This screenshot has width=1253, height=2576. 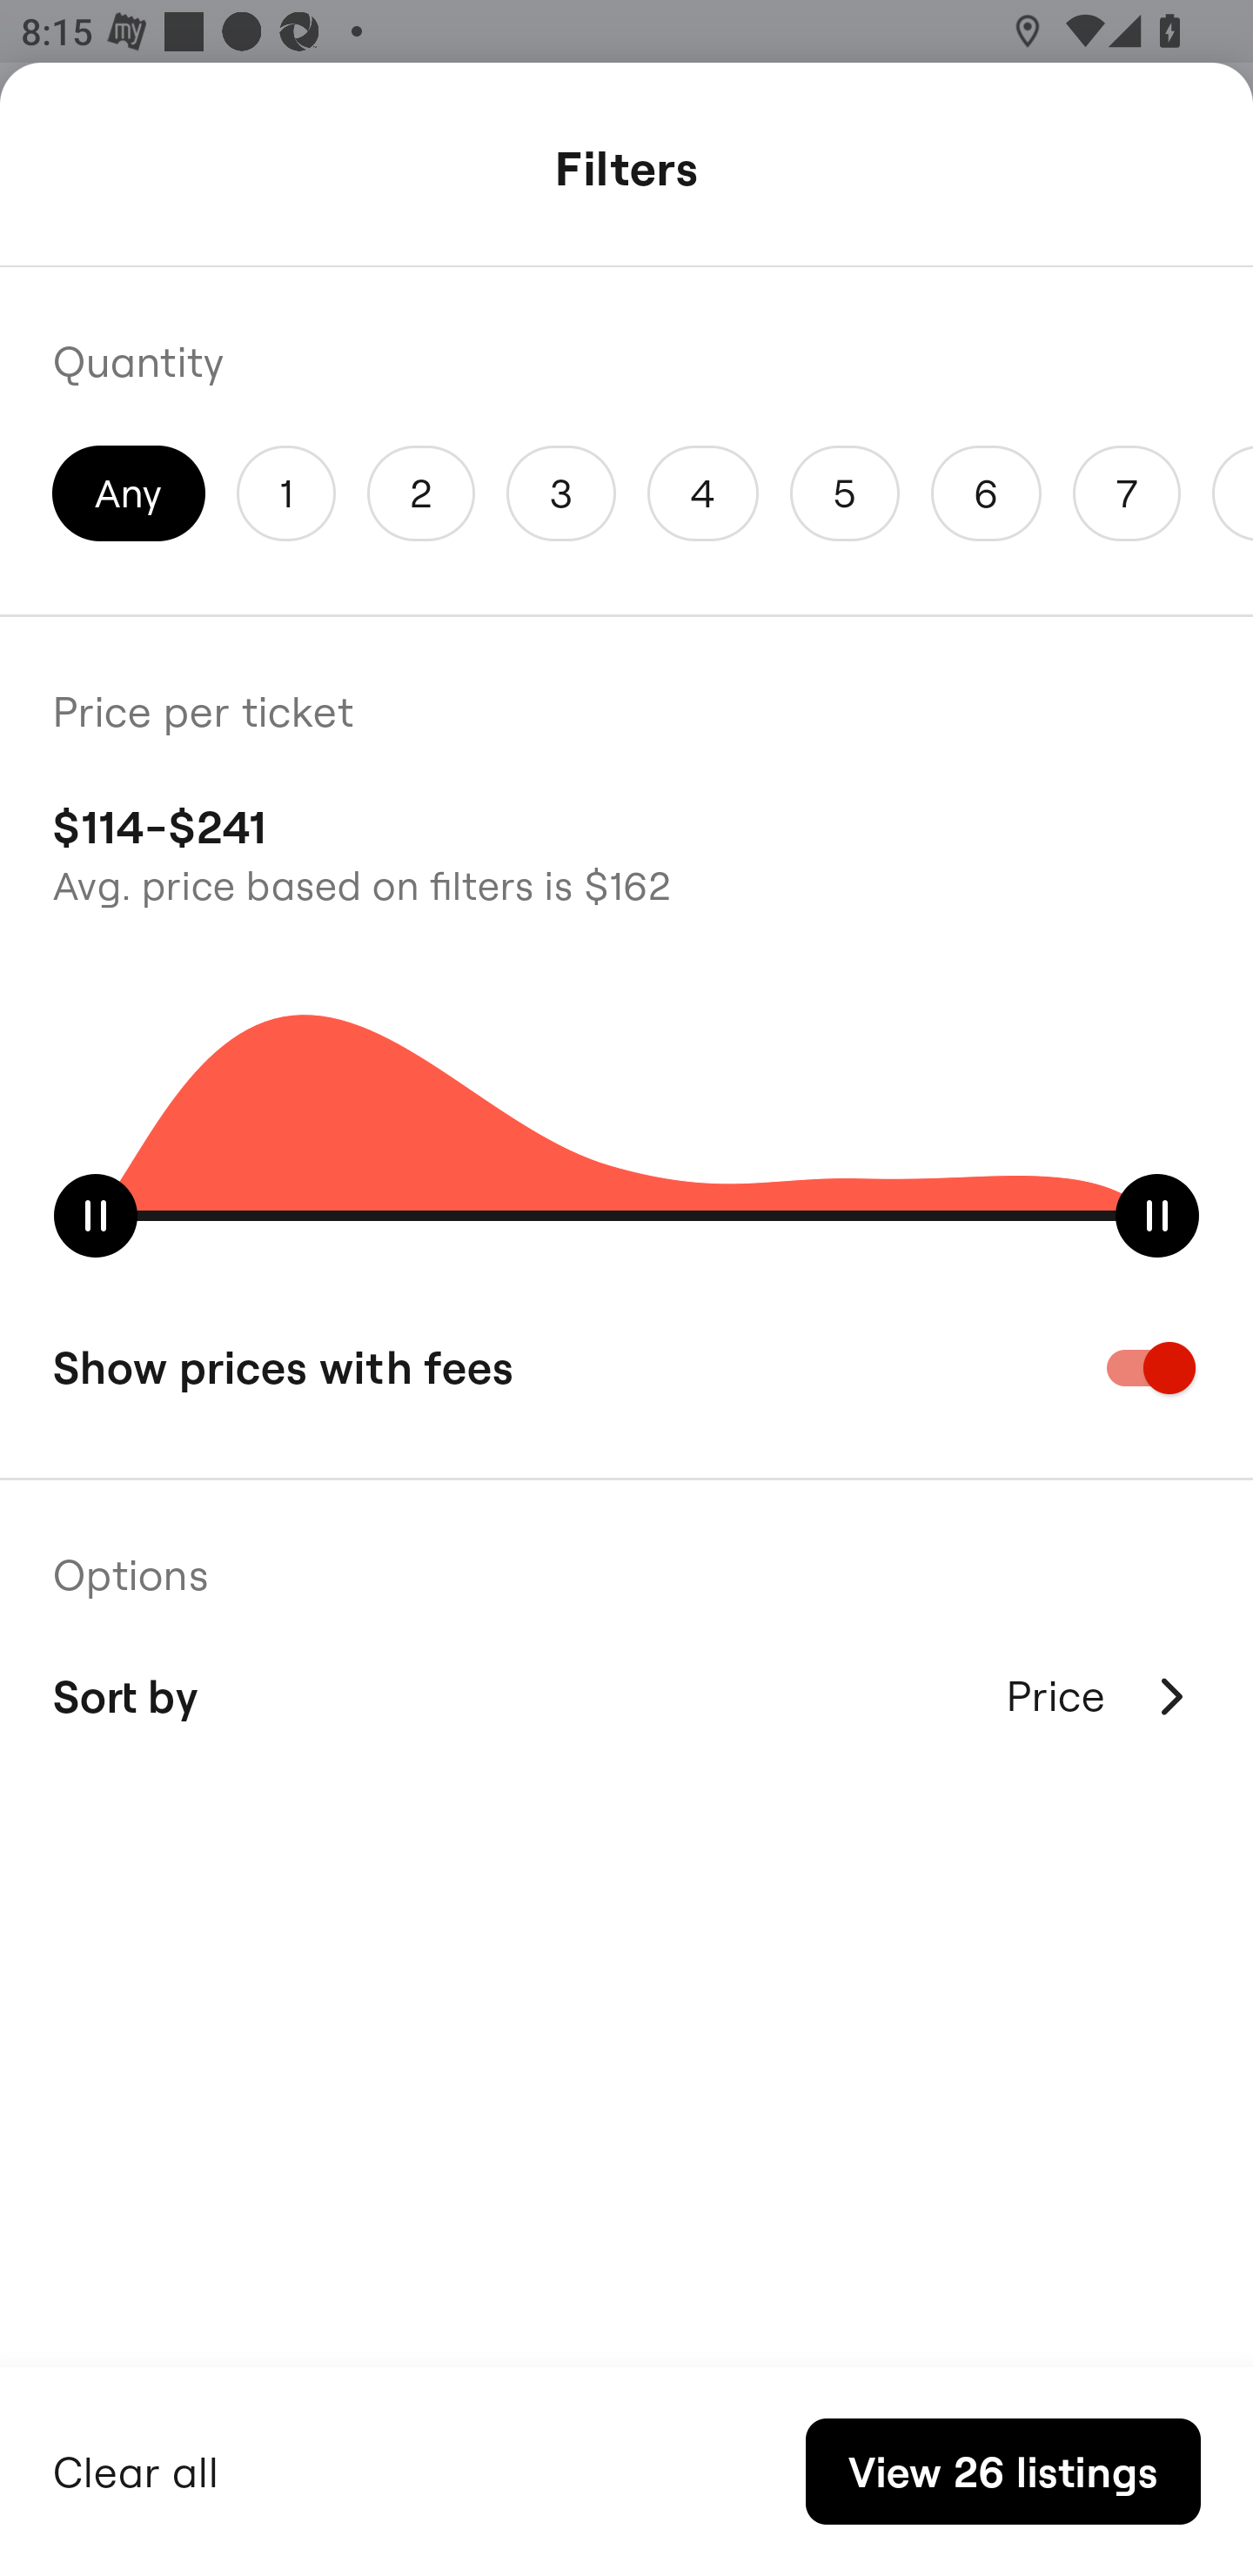 What do you see at coordinates (1002, 2472) in the screenshot?
I see `View 26 listings` at bounding box center [1002, 2472].